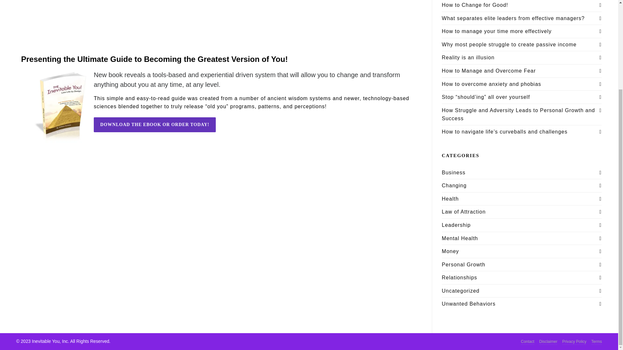 Image resolution: width=623 pixels, height=350 pixels. Describe the element at coordinates (522, 31) in the screenshot. I see `How to manage your time more effectively` at that location.